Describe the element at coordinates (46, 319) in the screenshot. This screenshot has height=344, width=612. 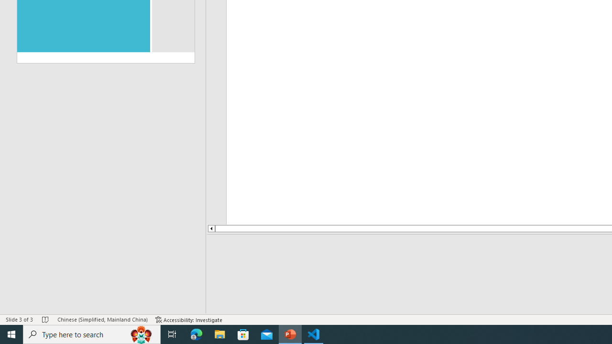
I see `Spell Check No Errors` at that location.